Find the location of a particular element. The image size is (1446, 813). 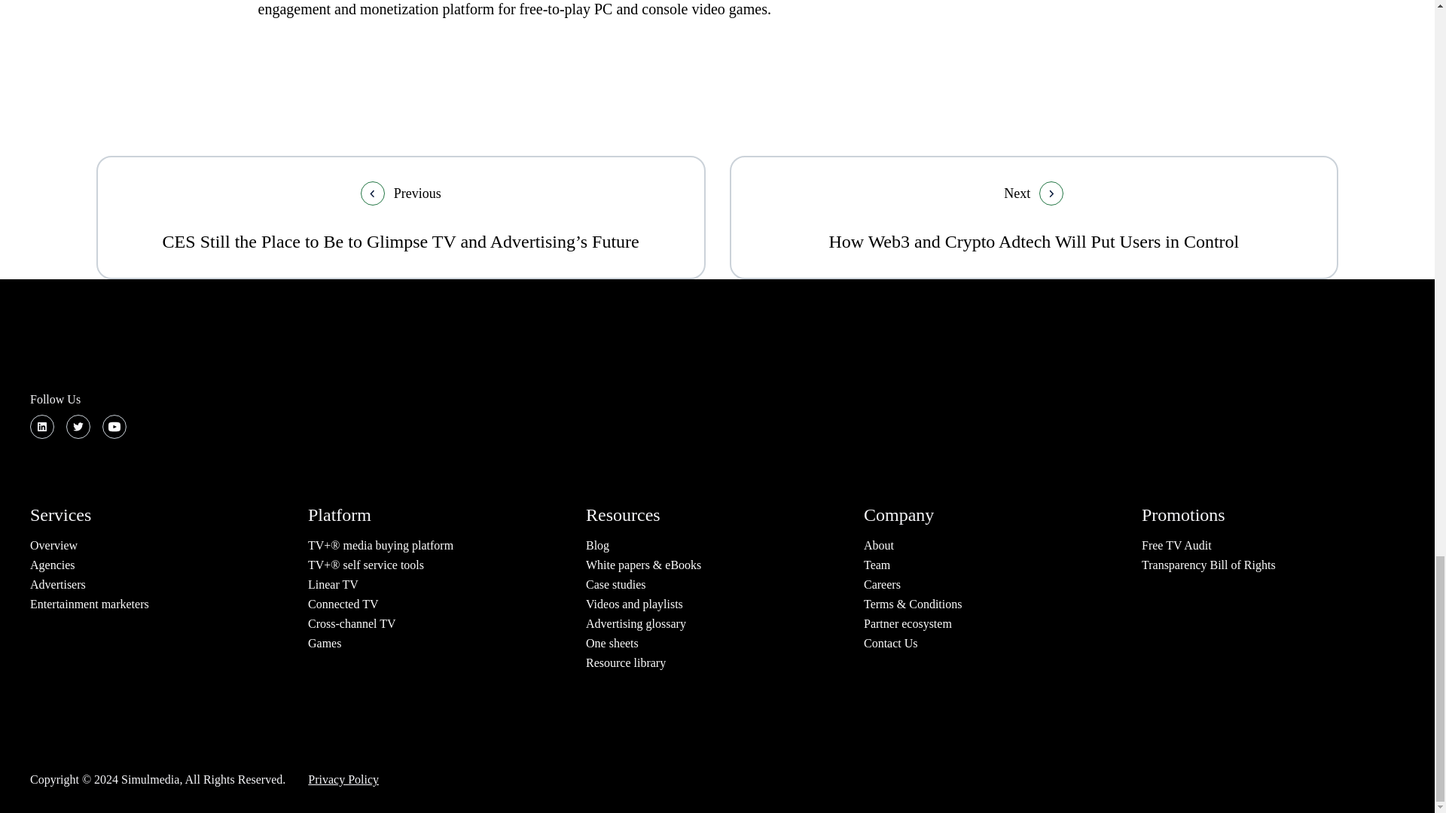

Agencies is located at coordinates (53, 565).